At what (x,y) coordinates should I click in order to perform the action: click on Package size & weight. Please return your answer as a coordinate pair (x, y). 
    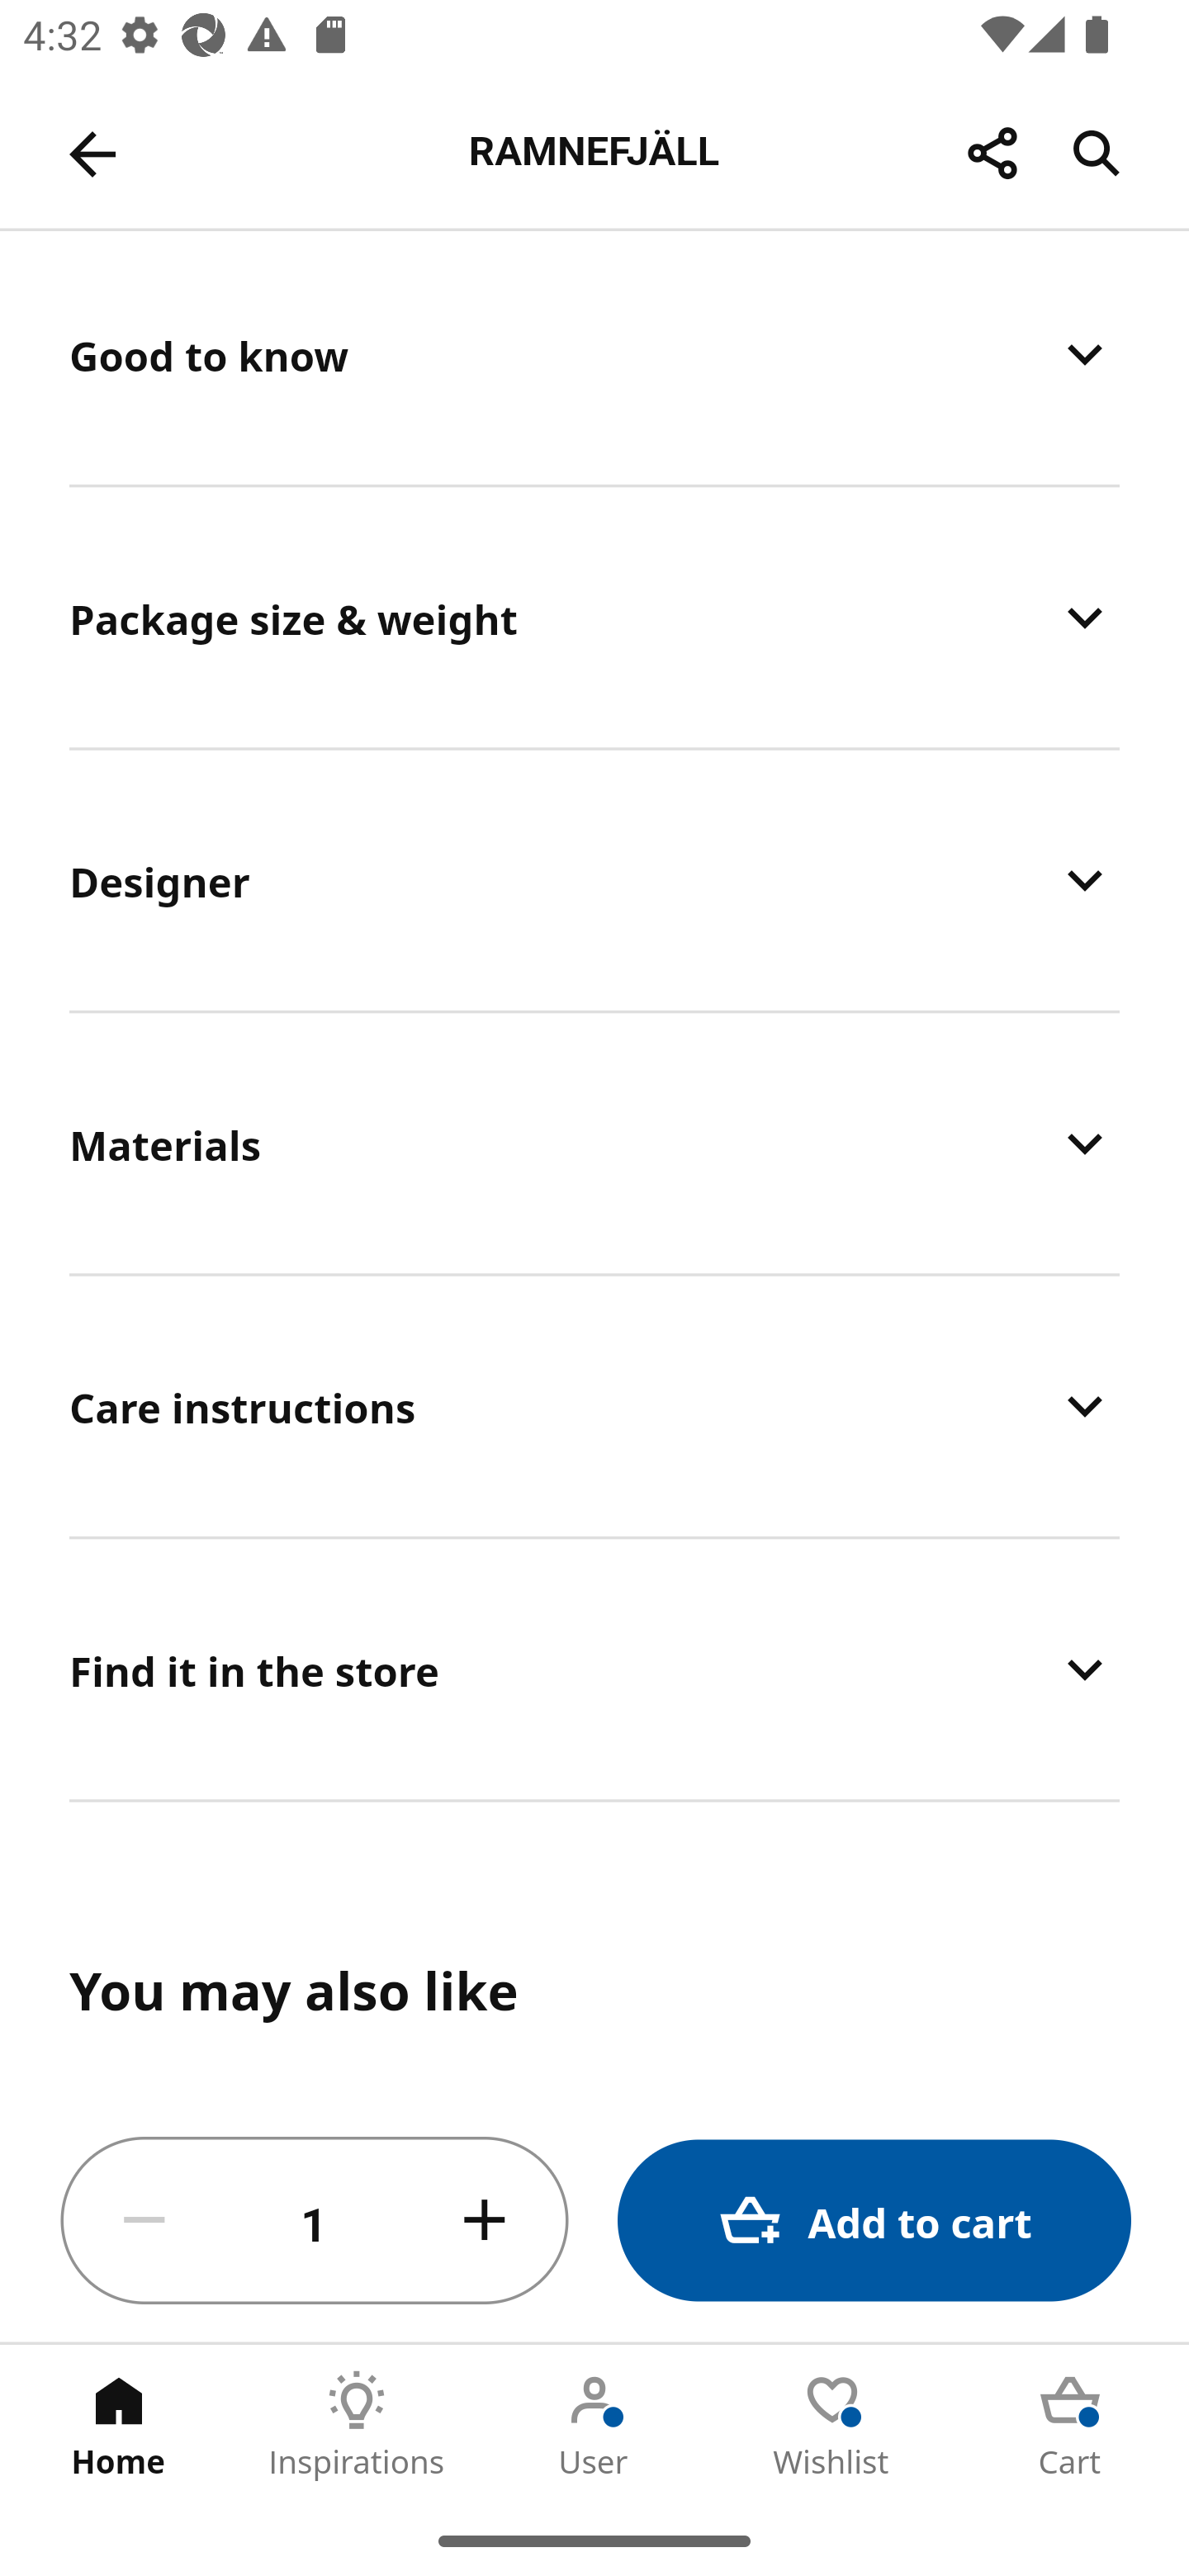
    Looking at the image, I should click on (594, 616).